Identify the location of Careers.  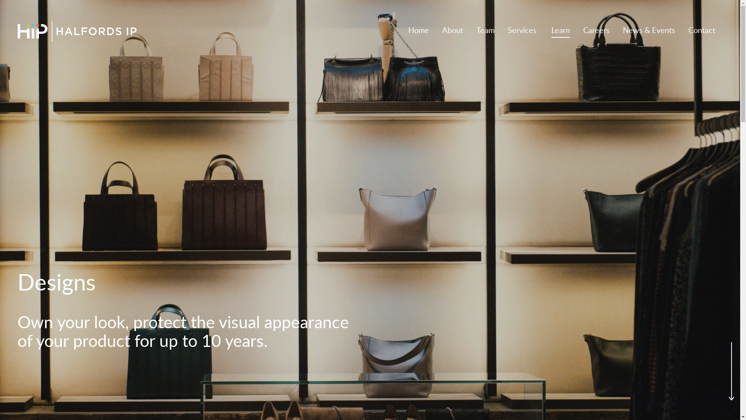
(596, 31).